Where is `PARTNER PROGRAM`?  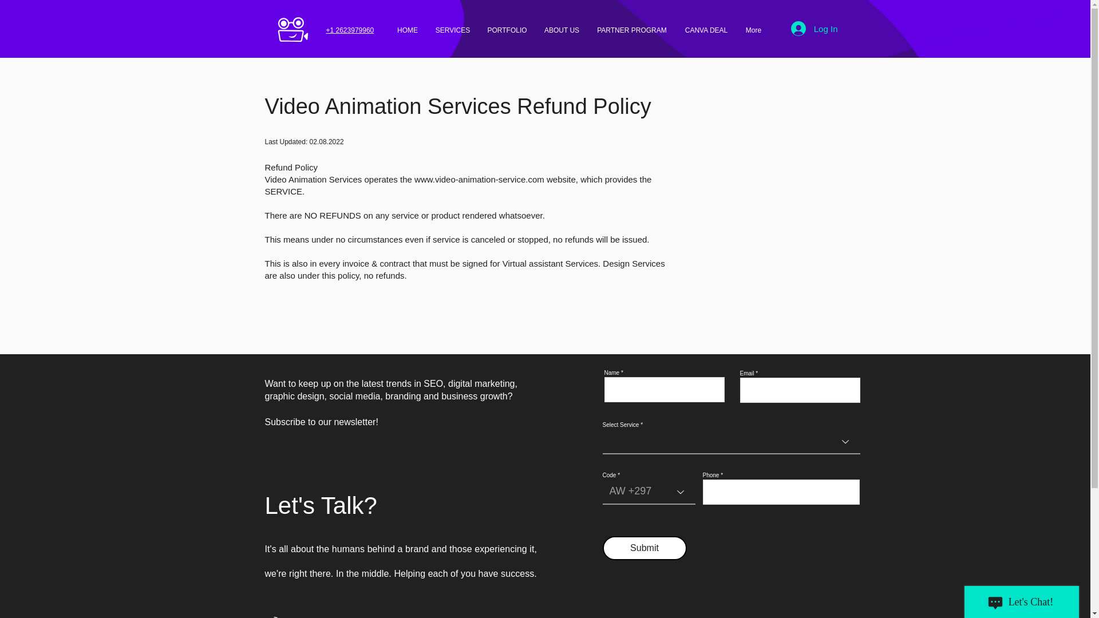 PARTNER PROGRAM is located at coordinates (632, 30).